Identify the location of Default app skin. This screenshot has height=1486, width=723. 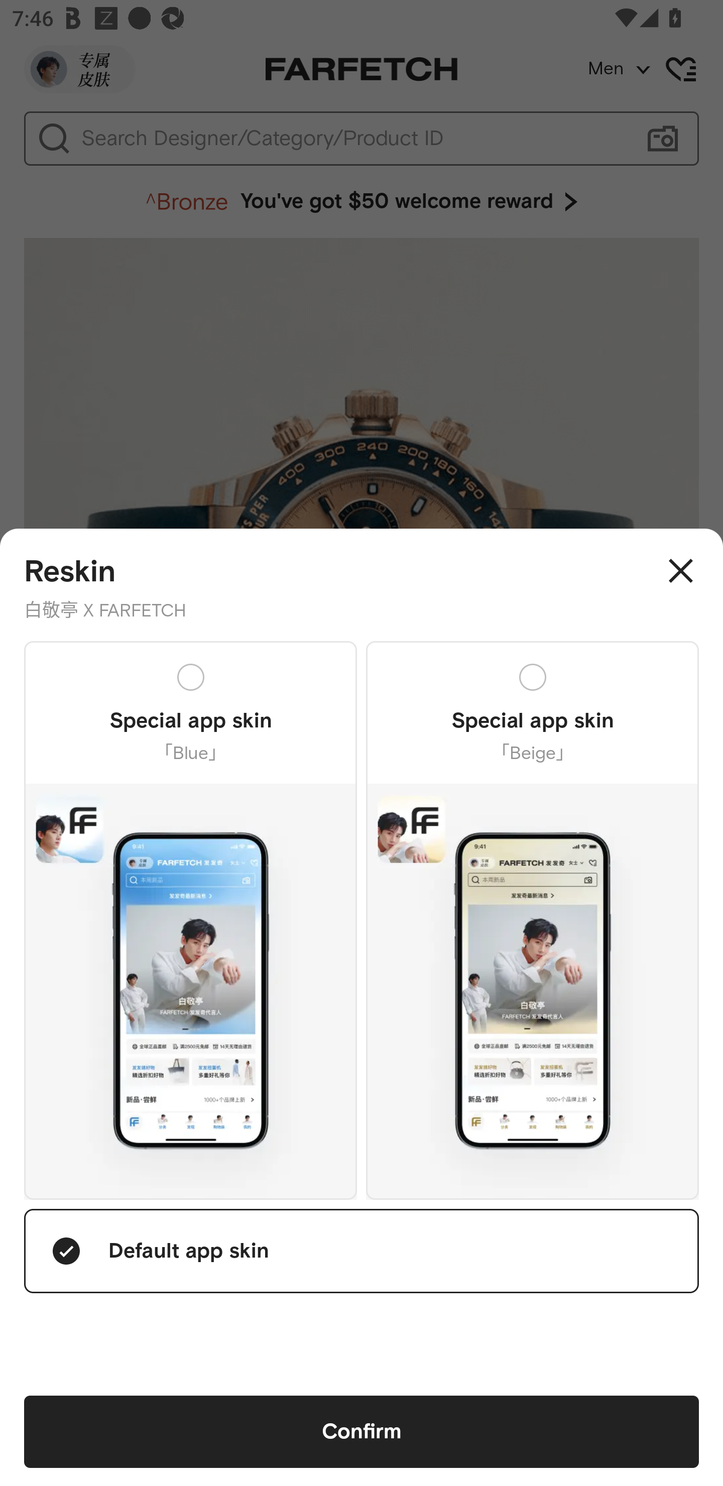
(361, 1251).